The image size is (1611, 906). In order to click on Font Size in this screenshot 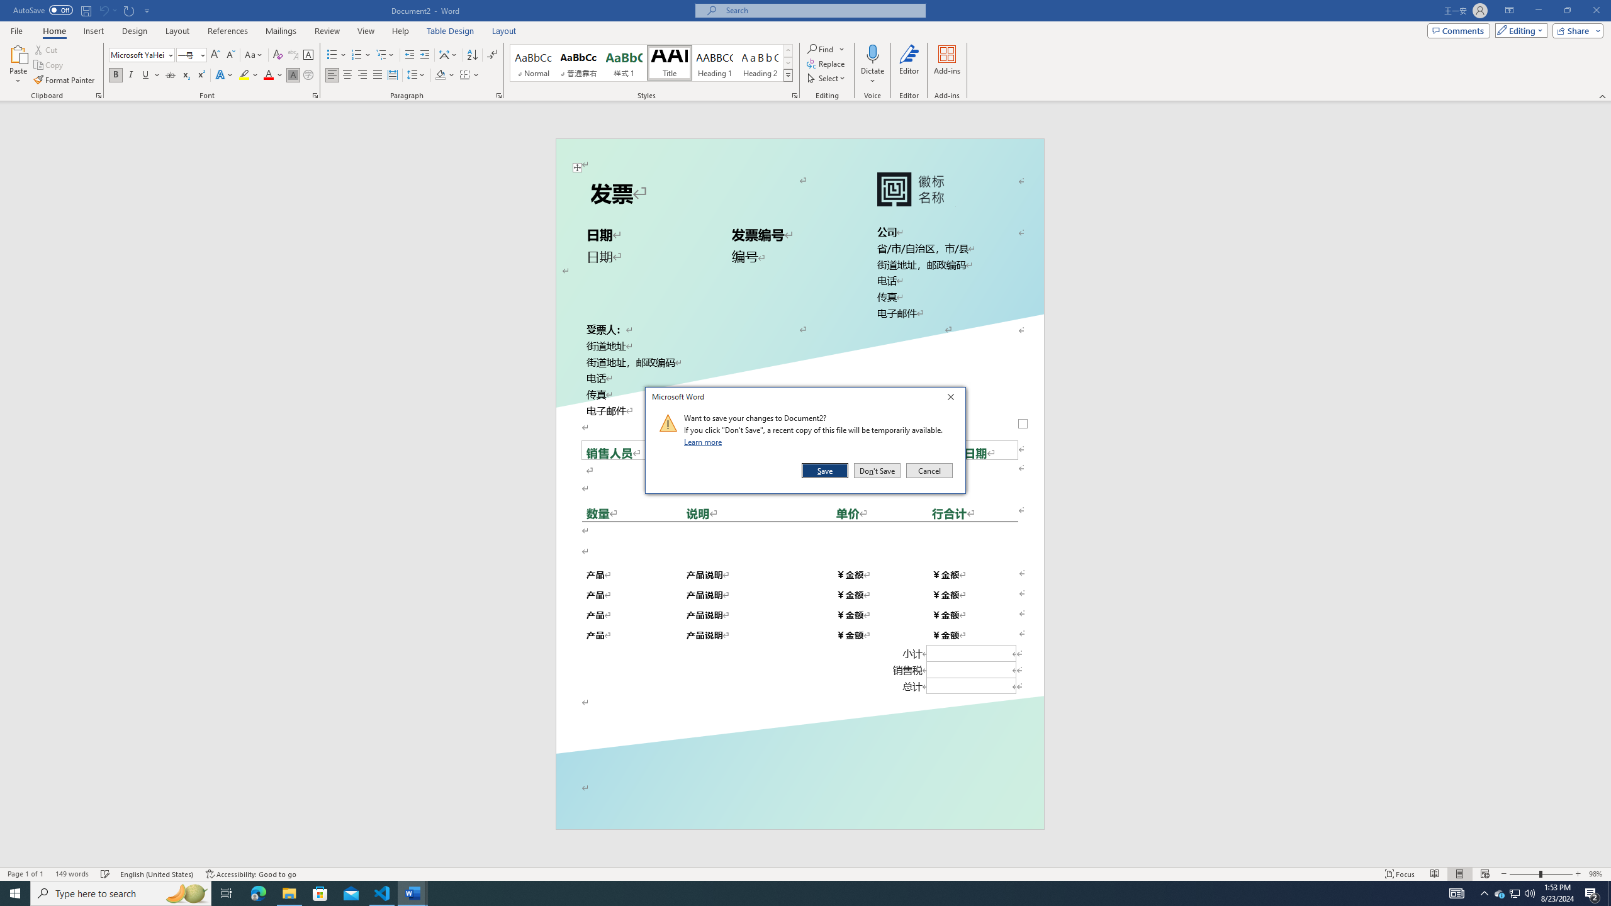, I will do `click(191, 55)`.